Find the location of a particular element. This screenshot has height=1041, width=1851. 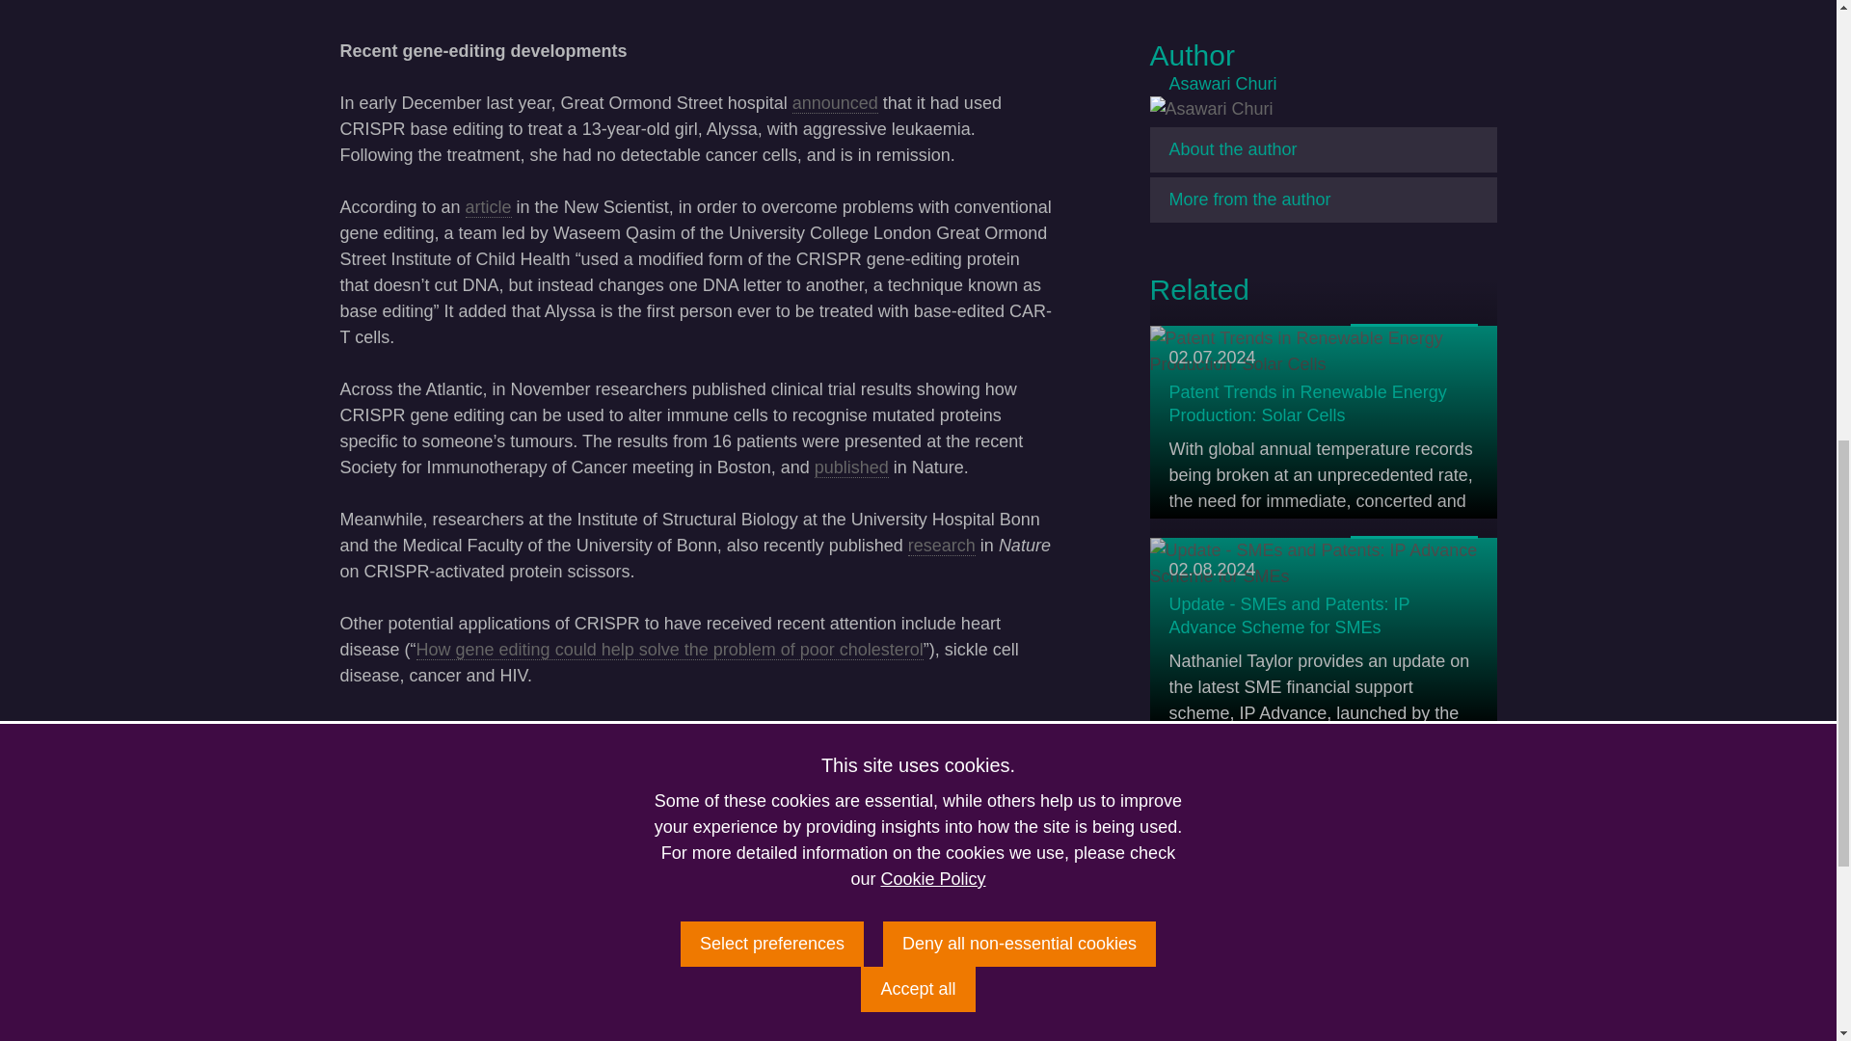

published is located at coordinates (850, 467).